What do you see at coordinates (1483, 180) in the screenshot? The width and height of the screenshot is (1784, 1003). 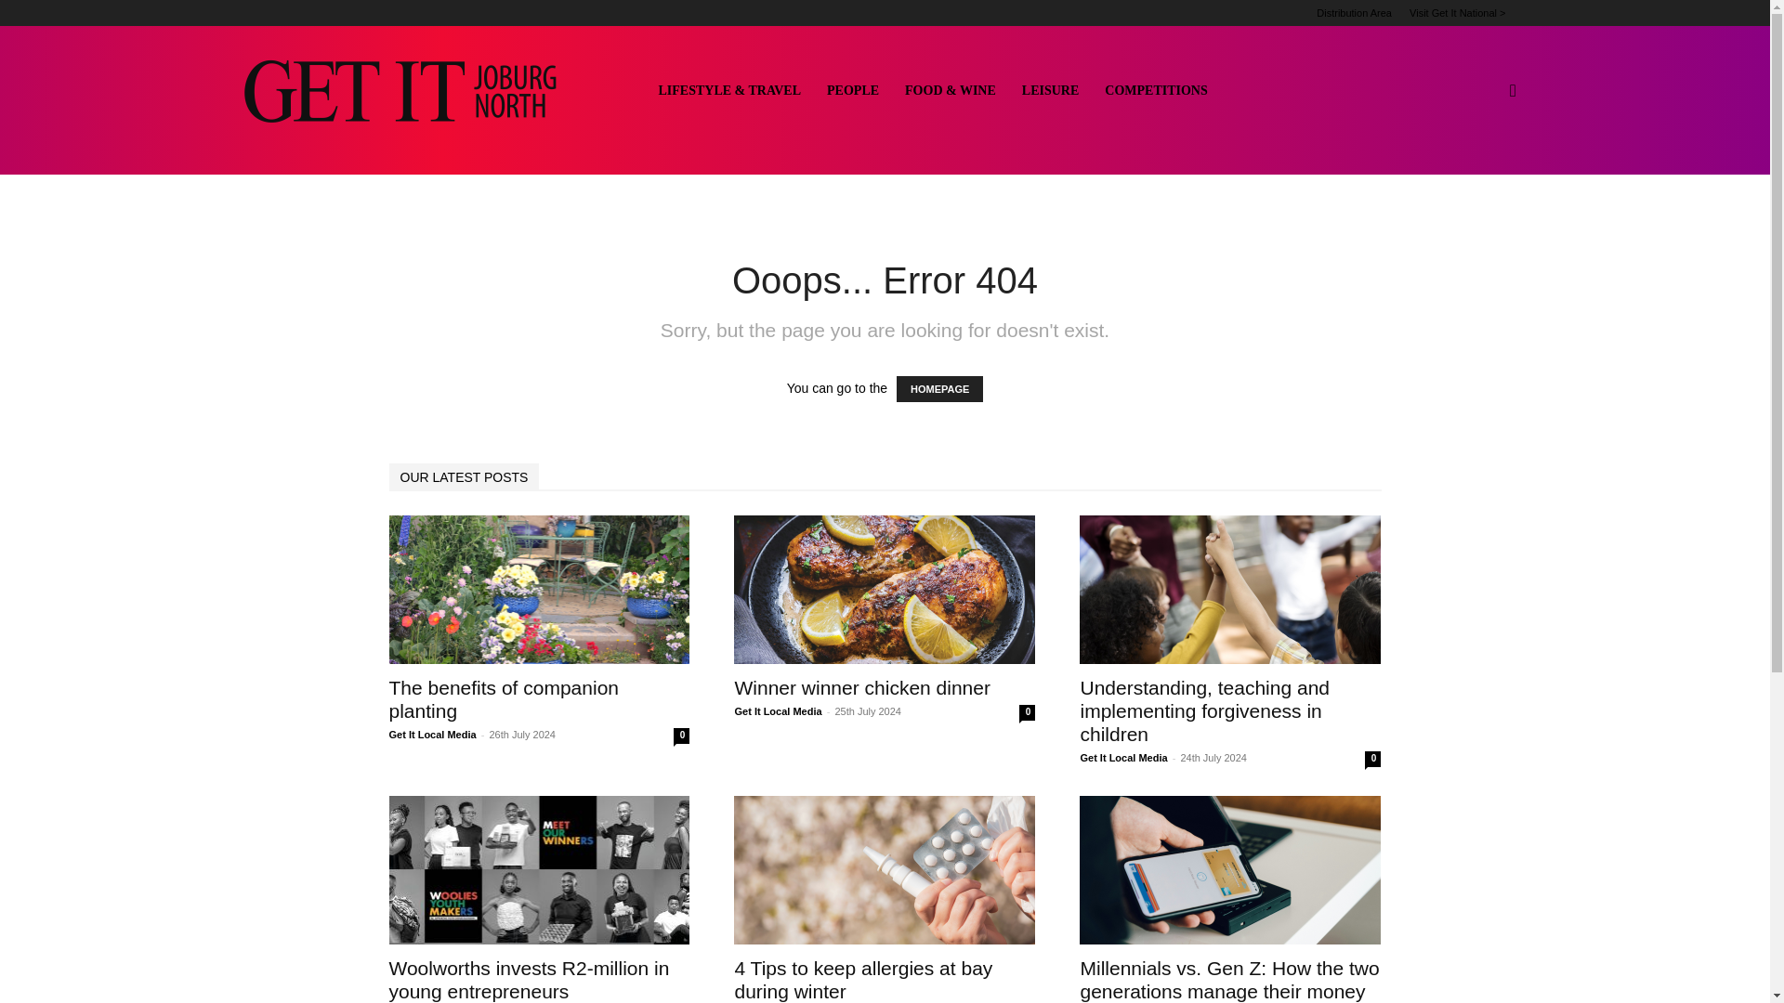 I see `Search` at bounding box center [1483, 180].